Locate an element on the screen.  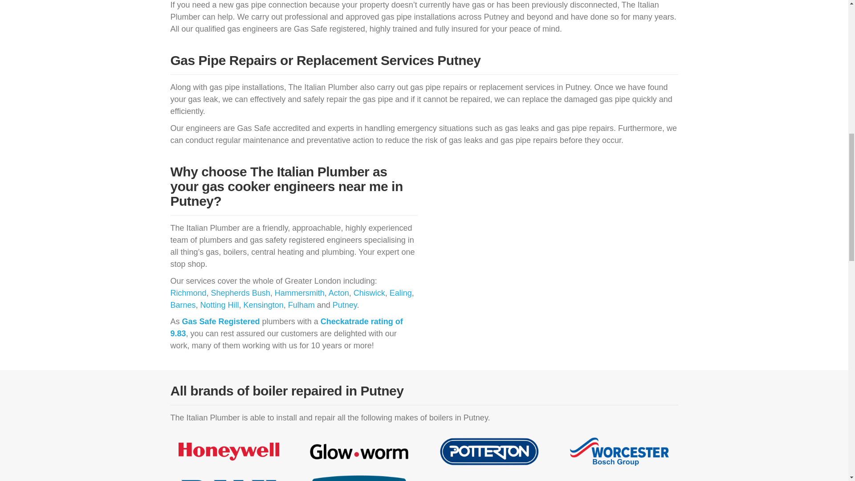
Boiler Engineer Putney is located at coordinates (620, 478).